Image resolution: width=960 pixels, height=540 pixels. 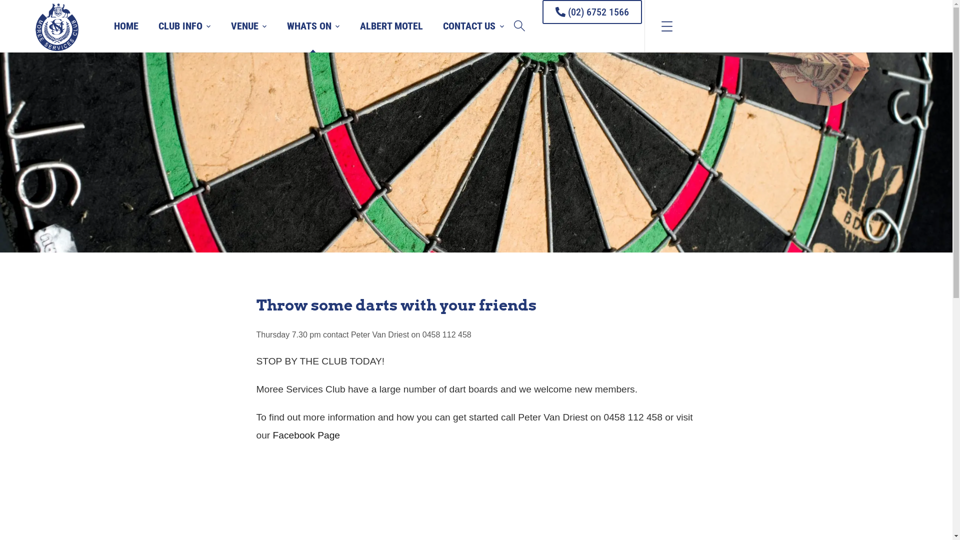 I want to click on ALBERT MOTEL, so click(x=391, y=26).